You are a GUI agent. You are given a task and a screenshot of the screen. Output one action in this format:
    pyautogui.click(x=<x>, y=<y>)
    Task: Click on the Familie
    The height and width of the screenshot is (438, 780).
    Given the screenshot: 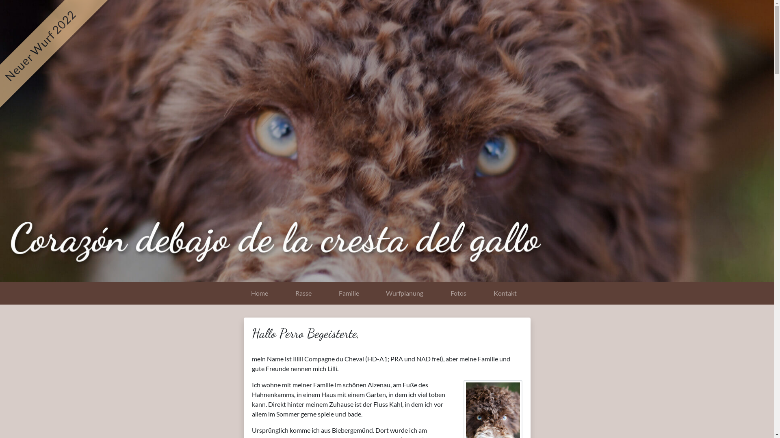 What is the action you would take?
    pyautogui.click(x=349, y=293)
    